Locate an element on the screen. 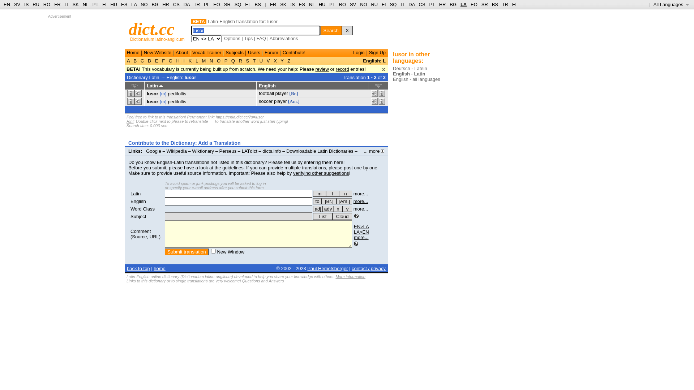 This screenshot has width=694, height=390. RU is located at coordinates (36, 4).